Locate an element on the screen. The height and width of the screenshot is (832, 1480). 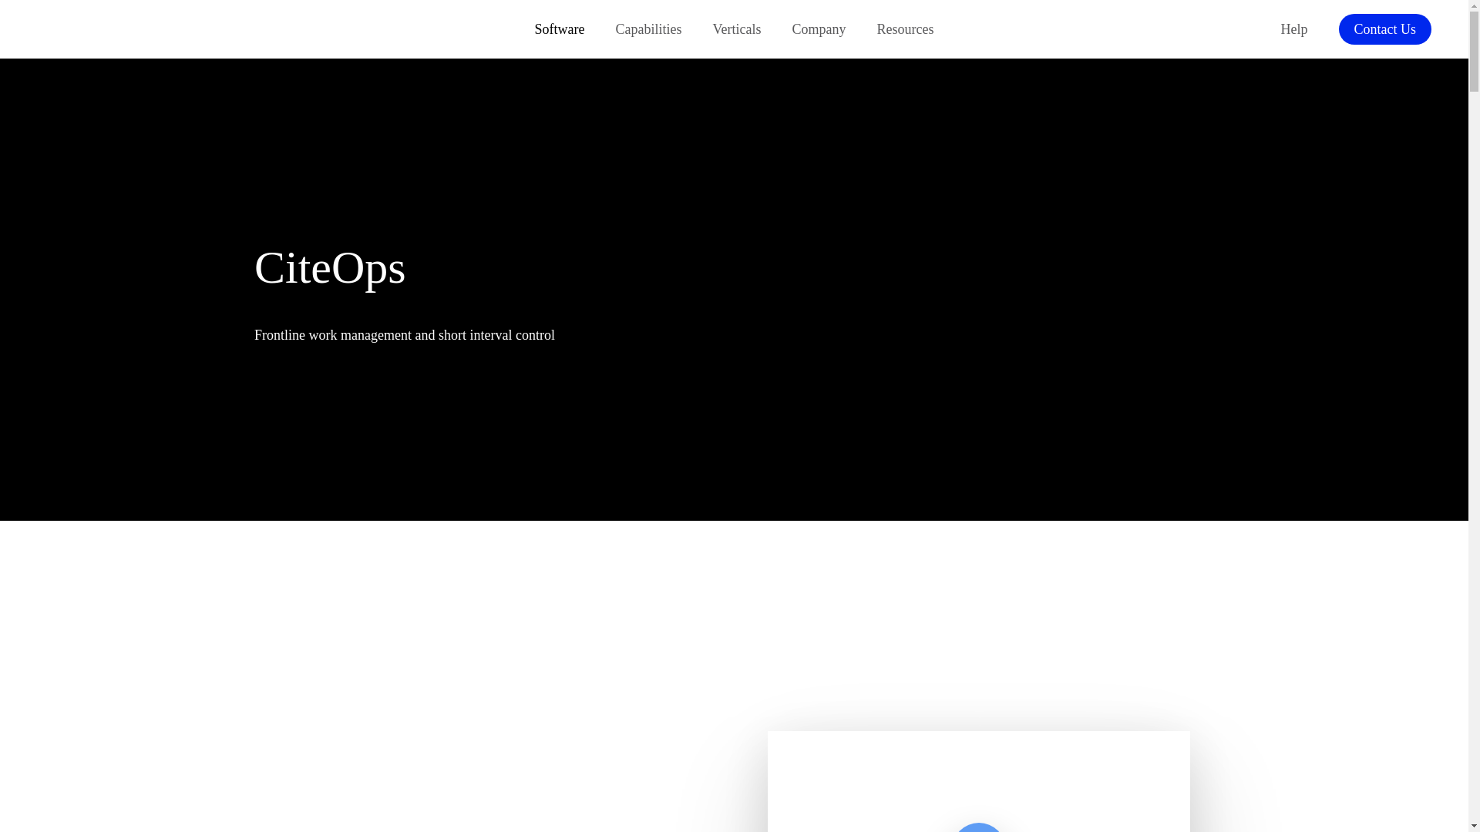
Resources is located at coordinates (905, 29).